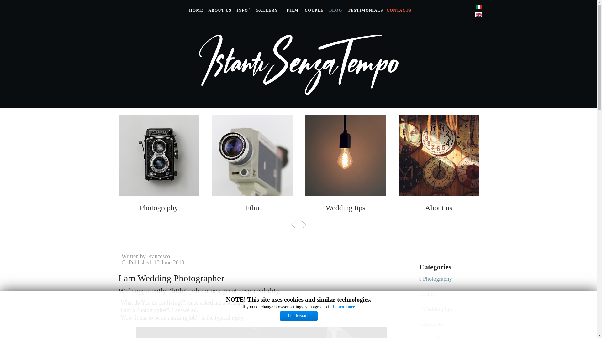 This screenshot has width=602, height=338. What do you see at coordinates (219, 10) in the screenshot?
I see `ABOUT US` at bounding box center [219, 10].